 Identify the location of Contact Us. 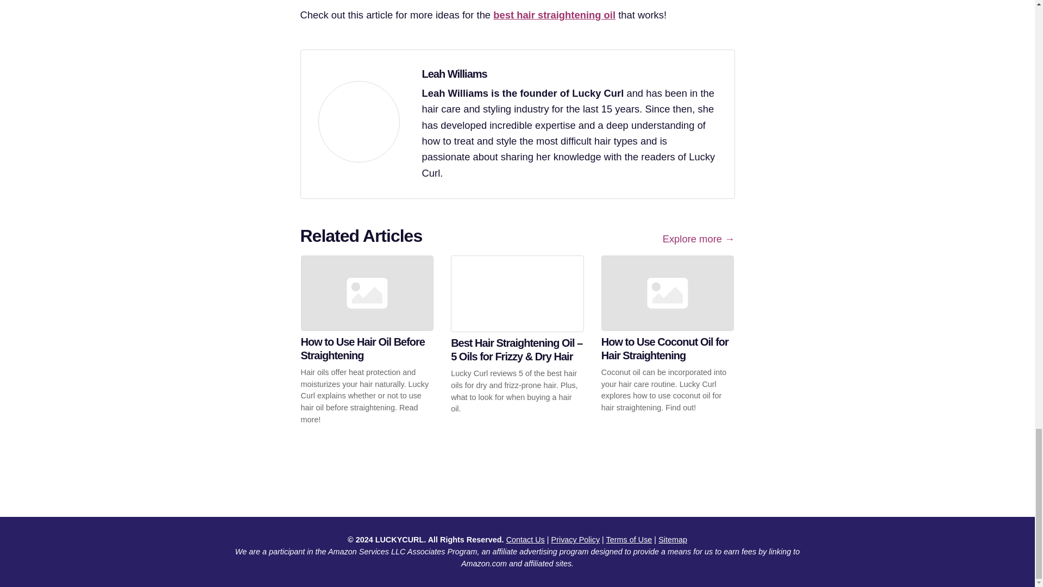
(525, 539).